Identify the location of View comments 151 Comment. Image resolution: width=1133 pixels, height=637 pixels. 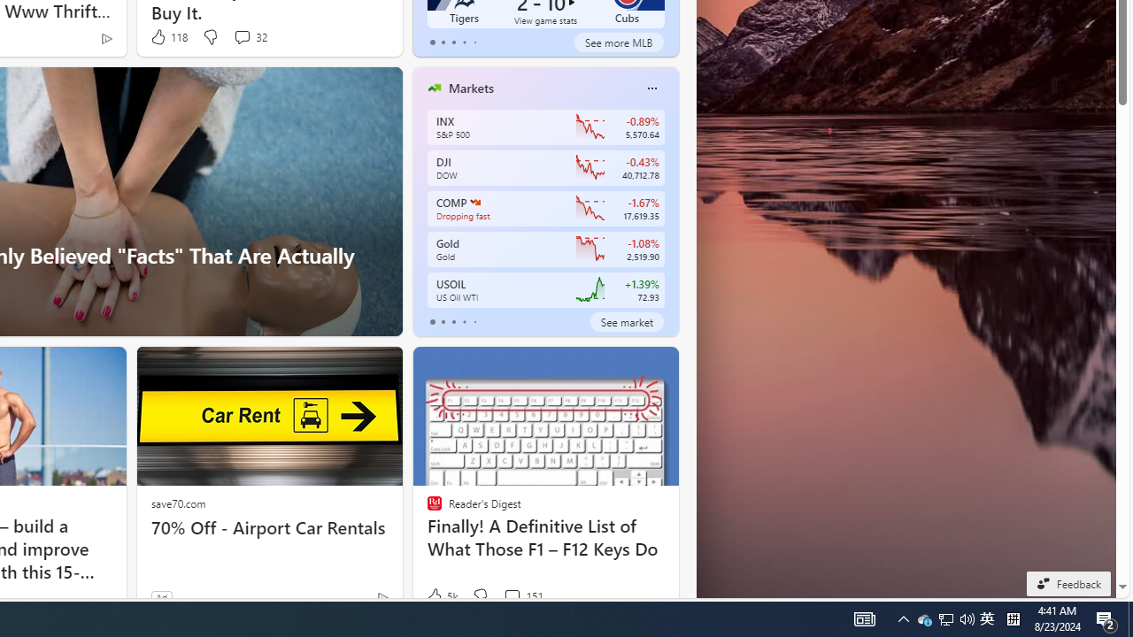
(523, 596).